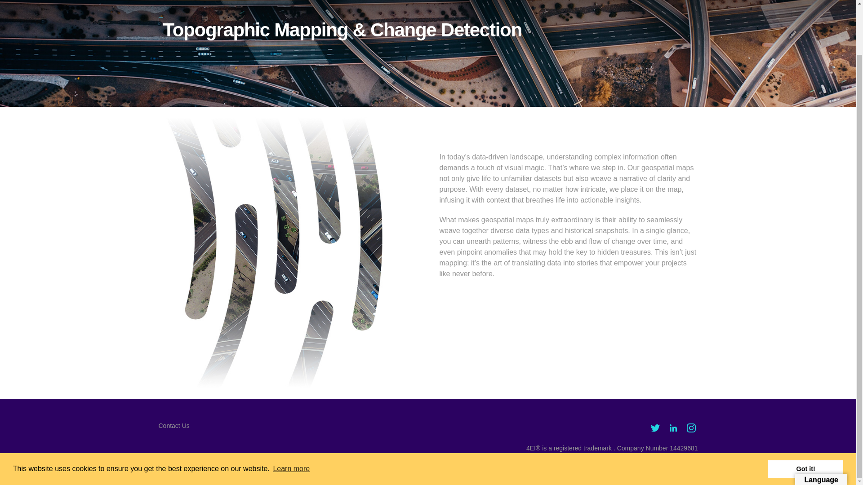 This screenshot has width=863, height=485. Describe the element at coordinates (805, 414) in the screenshot. I see `Got it!` at that location.